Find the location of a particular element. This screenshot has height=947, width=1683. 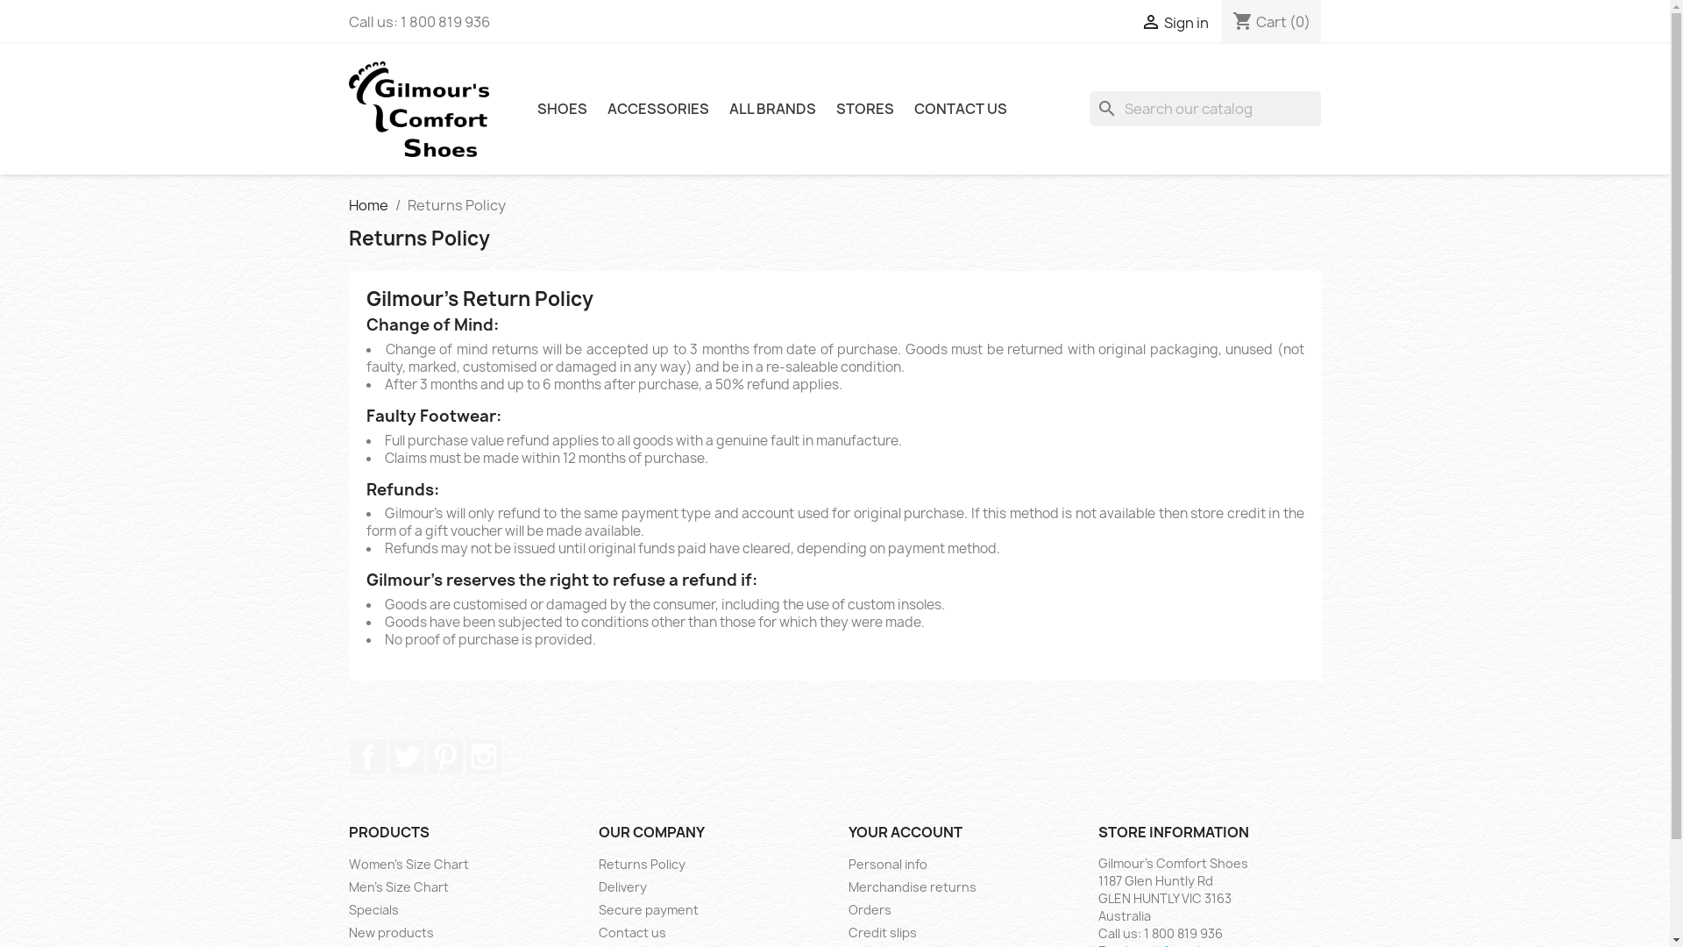

ALL BRANDS is located at coordinates (773, 109).